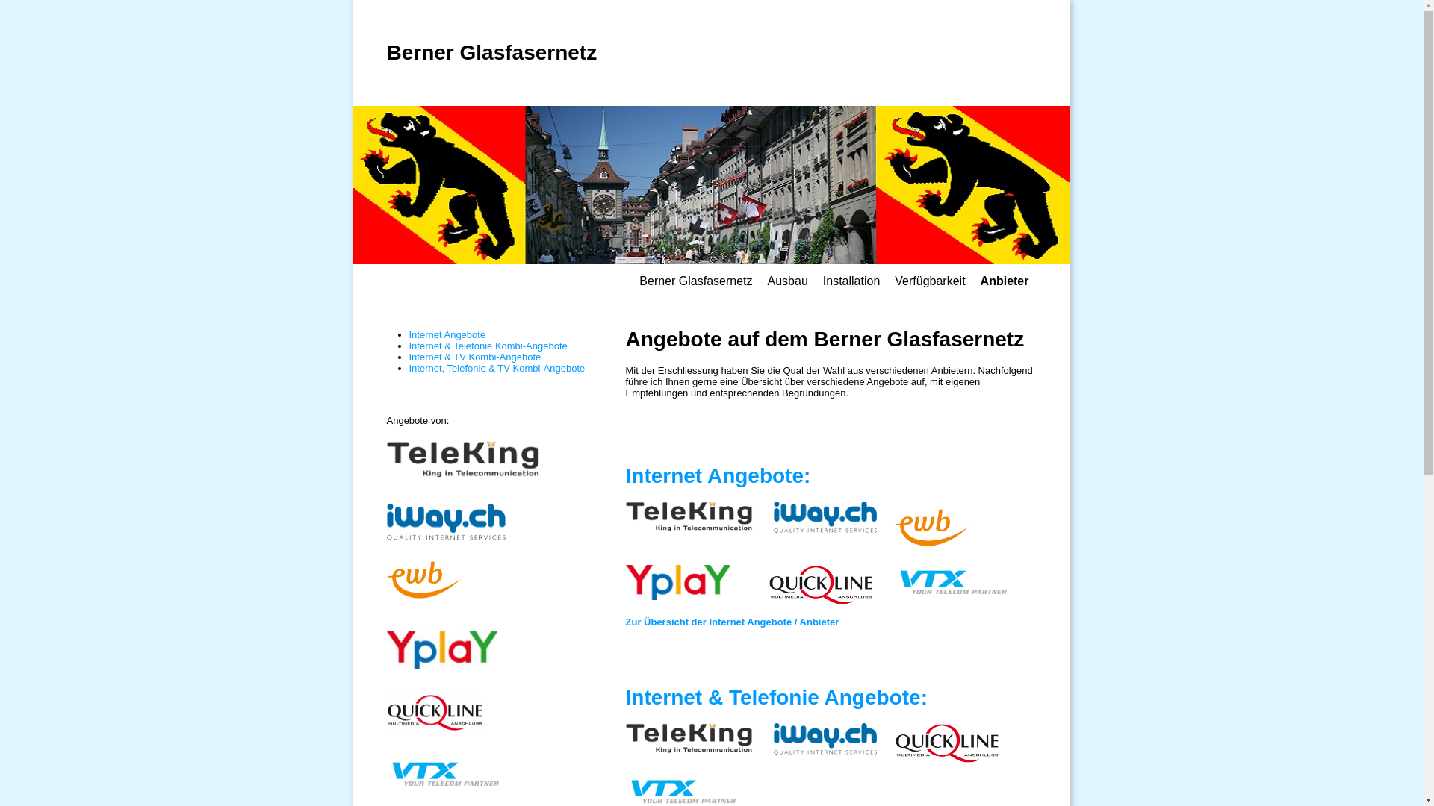 The width and height of the screenshot is (1434, 806). I want to click on Ausbau, so click(787, 281).